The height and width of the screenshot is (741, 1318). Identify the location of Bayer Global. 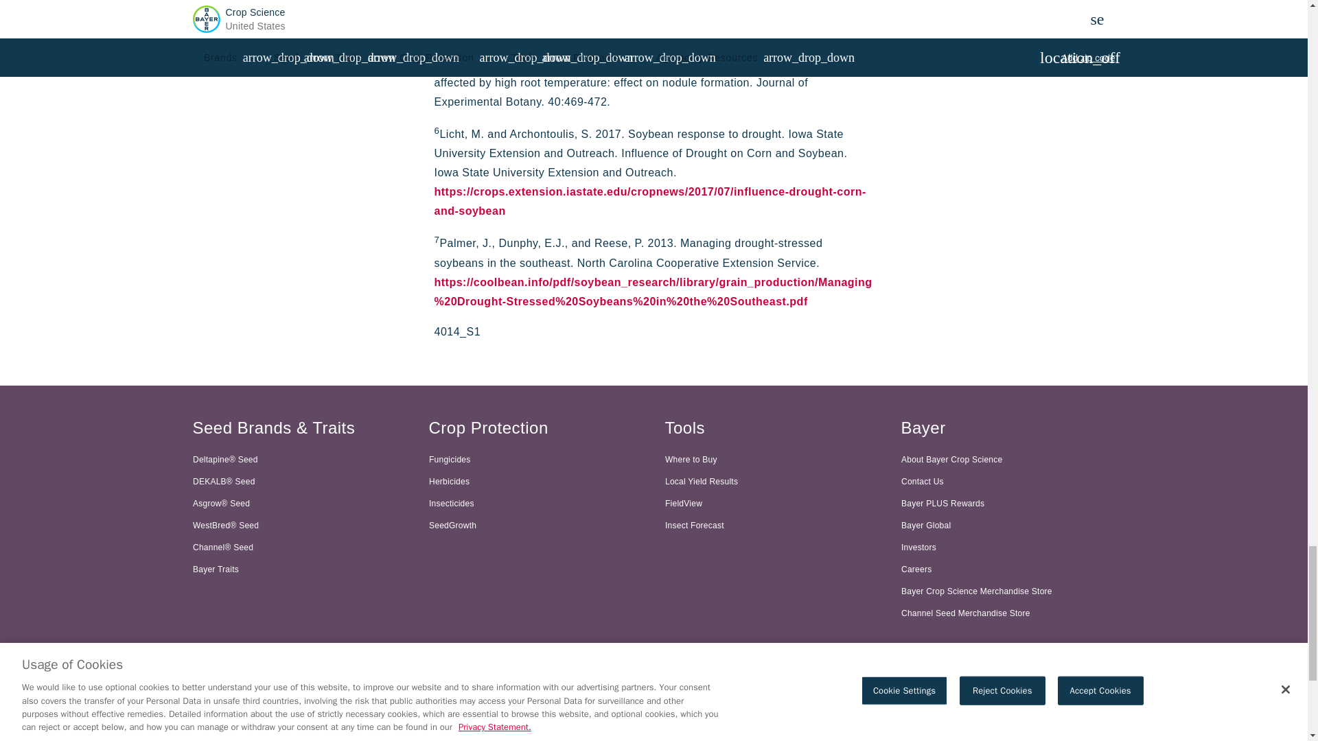
(1008, 525).